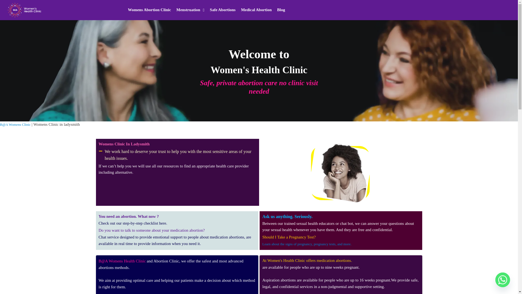 This screenshot has height=294, width=522. Describe the element at coordinates (190, 10) in the screenshot. I see `Menstruation` at that location.